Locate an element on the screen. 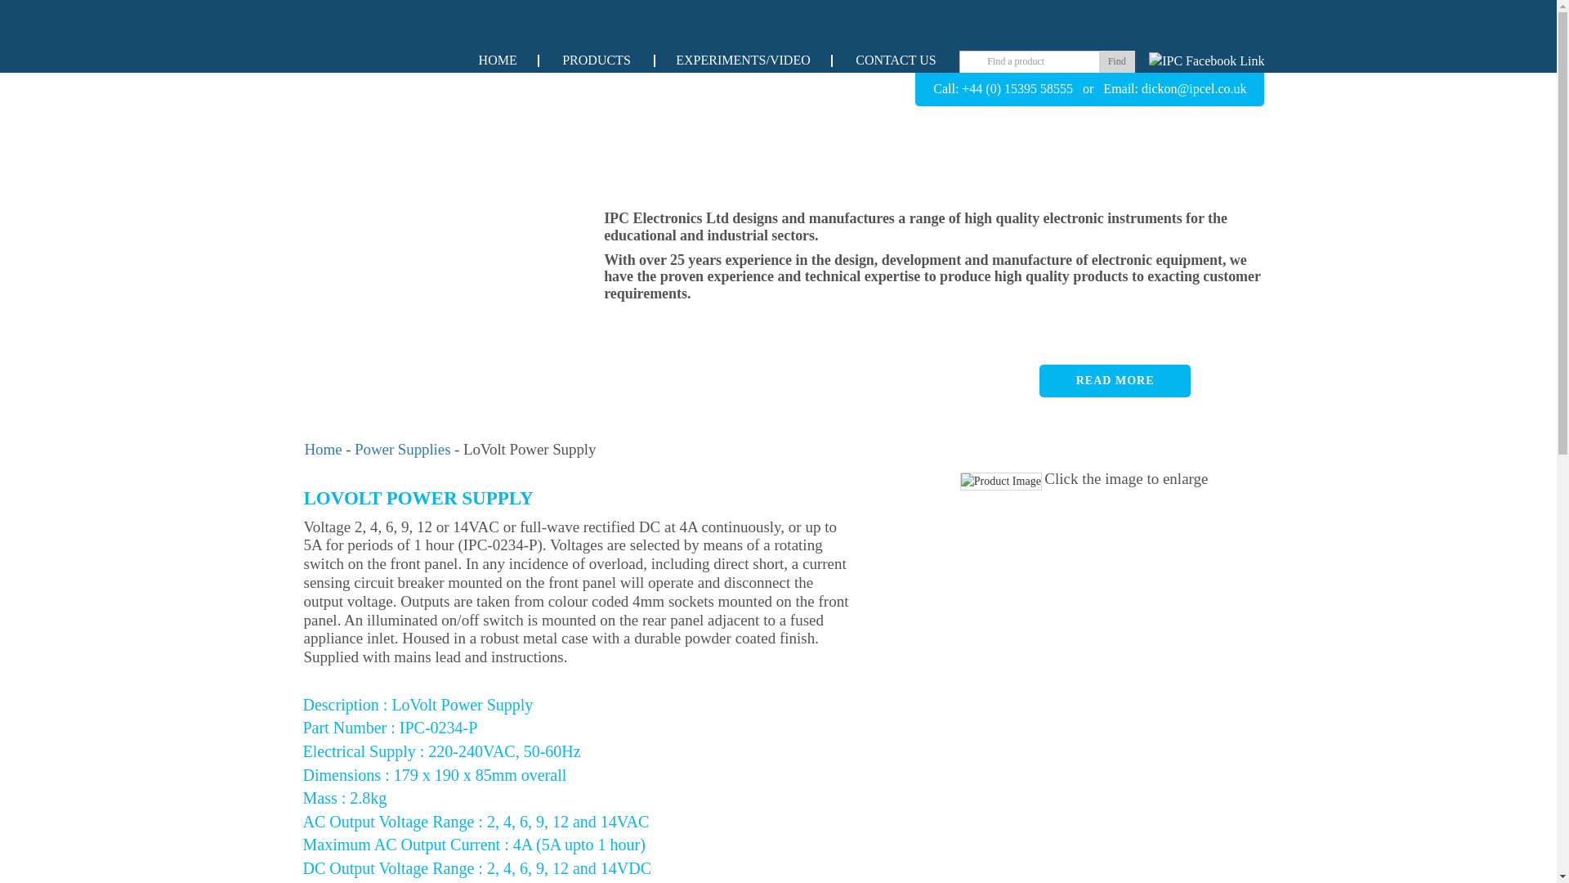 The width and height of the screenshot is (1569, 883). HOME is located at coordinates (498, 60).